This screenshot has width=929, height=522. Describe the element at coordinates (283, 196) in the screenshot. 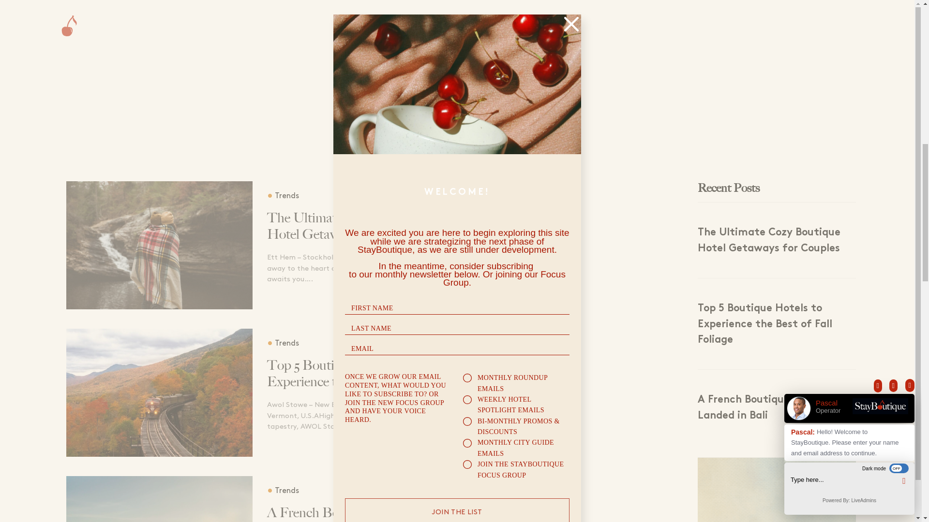

I see `Trends` at that location.